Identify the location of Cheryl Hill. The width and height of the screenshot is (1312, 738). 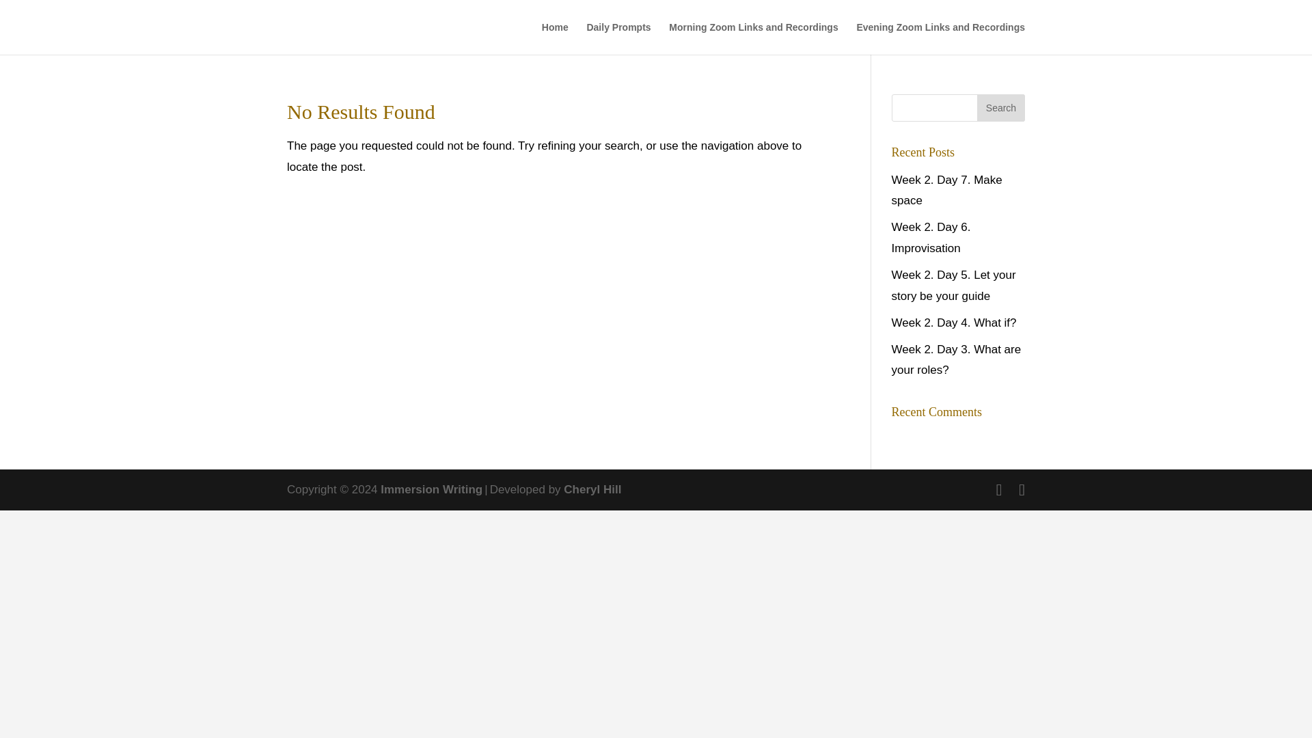
(592, 489).